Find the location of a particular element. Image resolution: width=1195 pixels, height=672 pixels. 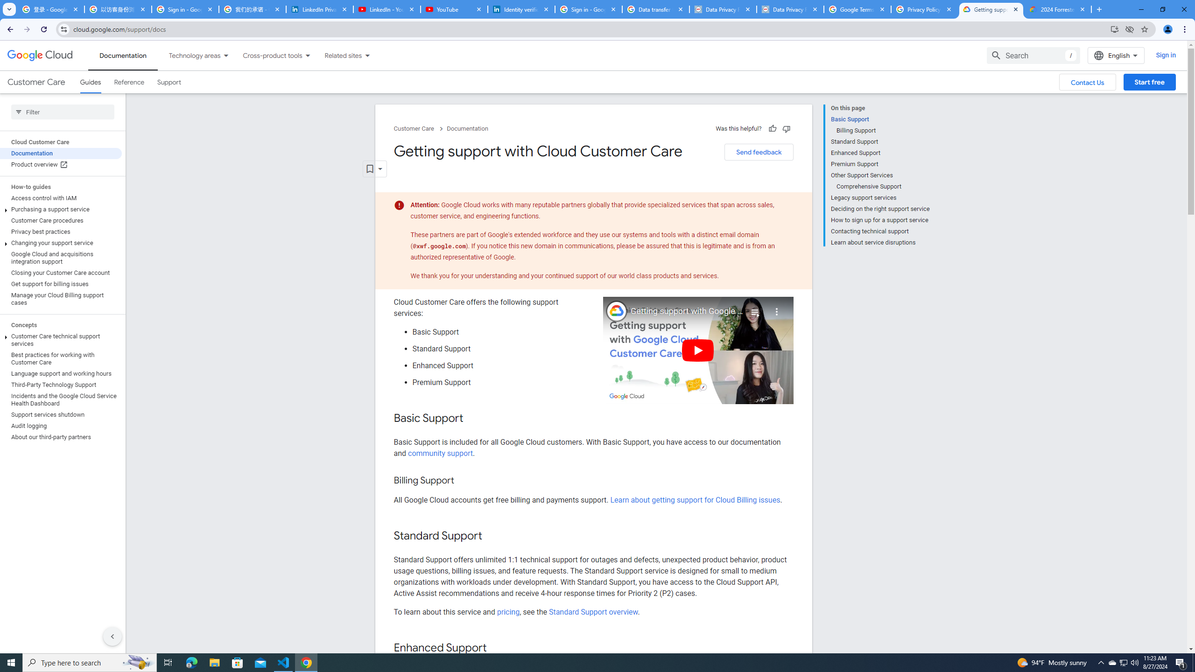

Data Privacy Framework is located at coordinates (723, 9).